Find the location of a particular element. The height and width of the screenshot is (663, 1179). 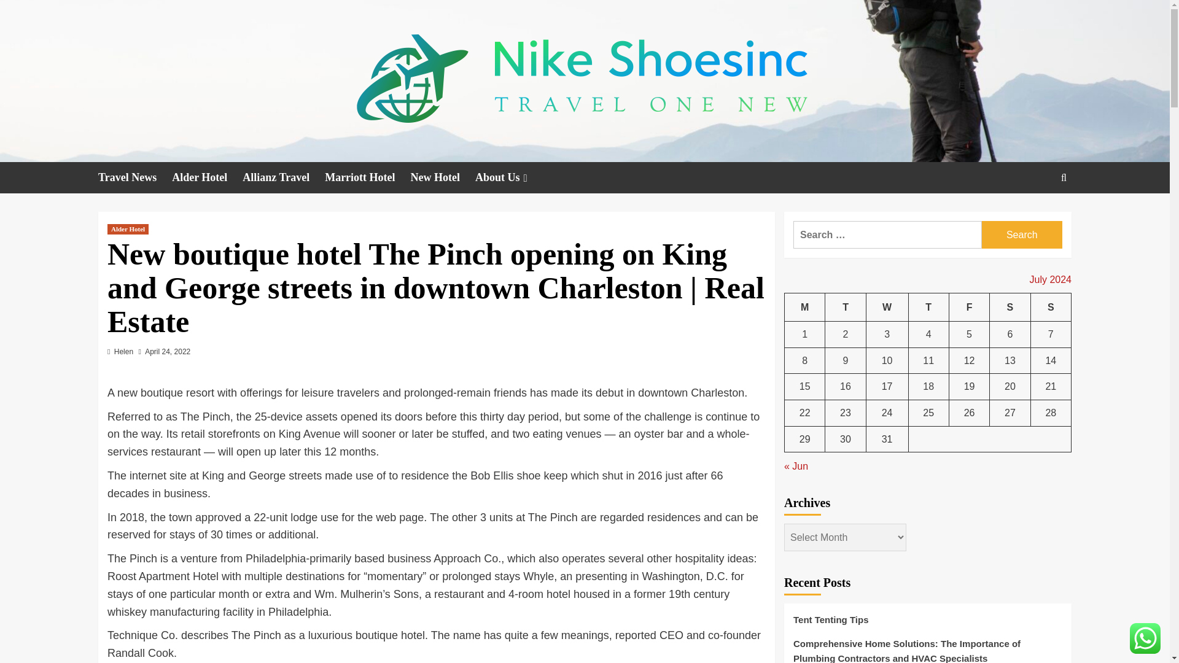

Friday is located at coordinates (969, 307).